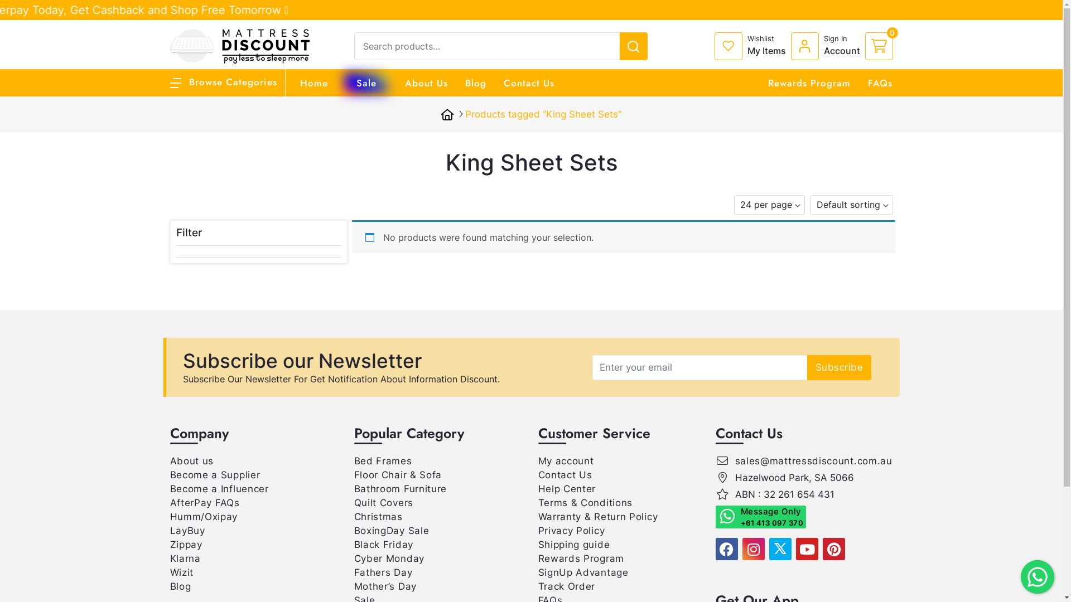  What do you see at coordinates (186, 545) in the screenshot?
I see `Zippay` at bounding box center [186, 545].